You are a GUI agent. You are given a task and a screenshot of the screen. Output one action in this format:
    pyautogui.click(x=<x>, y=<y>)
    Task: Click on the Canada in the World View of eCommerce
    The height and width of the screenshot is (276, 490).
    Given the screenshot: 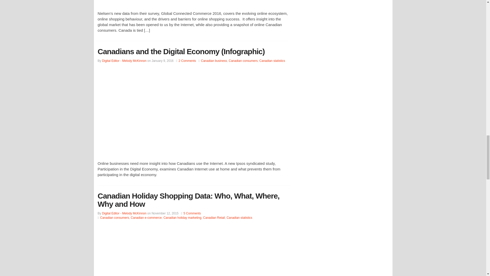 What is the action you would take?
    pyautogui.click(x=193, y=3)
    